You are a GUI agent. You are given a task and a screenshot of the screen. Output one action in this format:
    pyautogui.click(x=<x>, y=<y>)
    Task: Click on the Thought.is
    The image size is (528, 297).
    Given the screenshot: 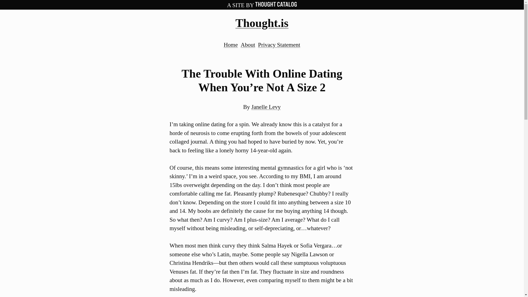 What is the action you would take?
    pyautogui.click(x=262, y=23)
    